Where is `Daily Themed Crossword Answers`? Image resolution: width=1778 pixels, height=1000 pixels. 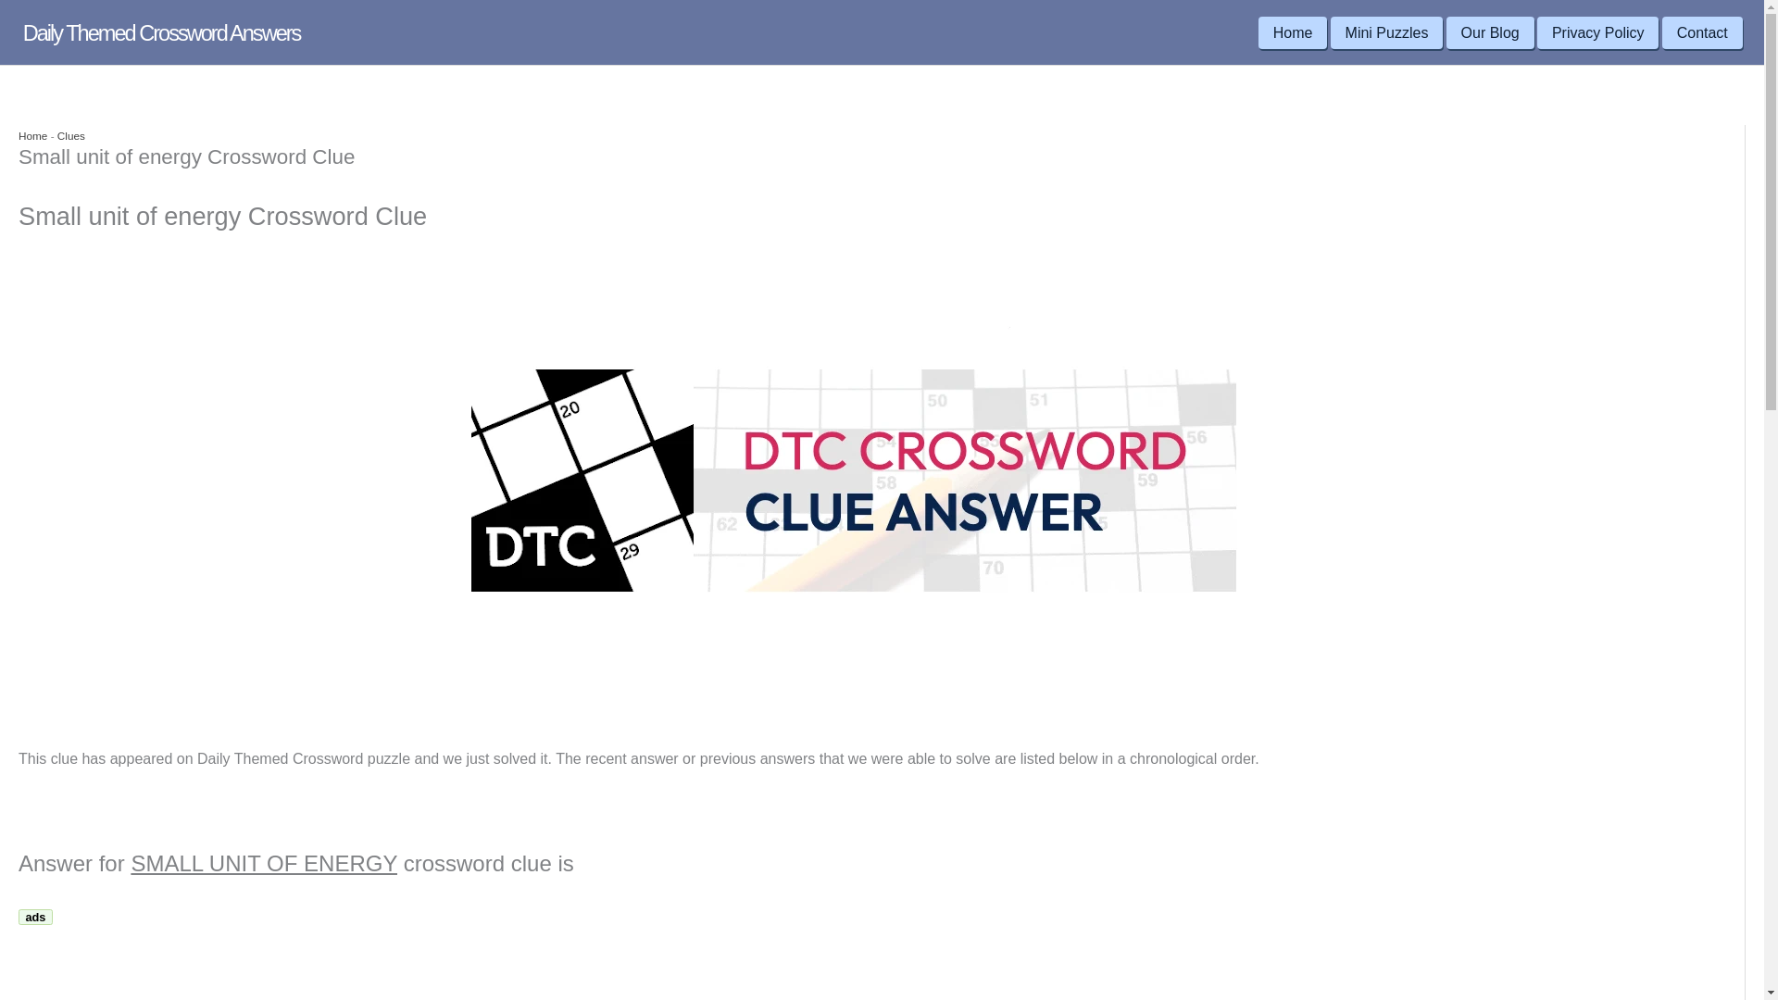 Daily Themed Crossword Answers is located at coordinates (161, 32).